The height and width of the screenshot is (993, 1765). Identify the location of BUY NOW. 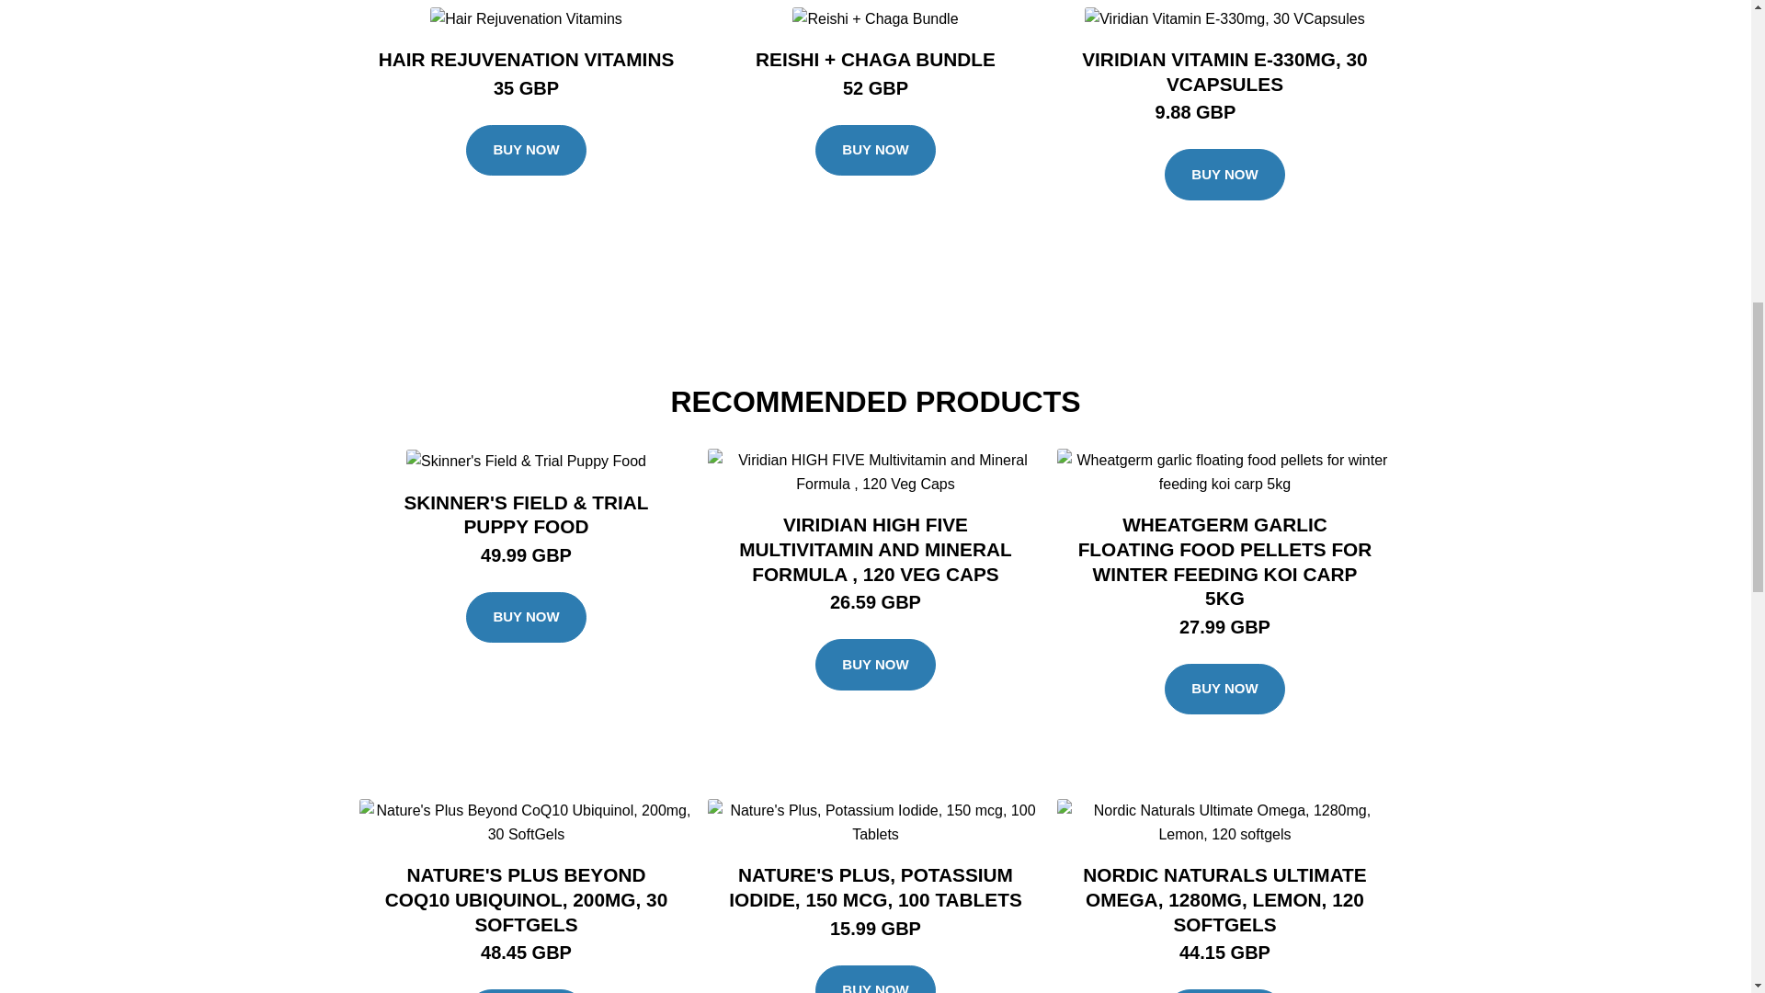
(526, 151).